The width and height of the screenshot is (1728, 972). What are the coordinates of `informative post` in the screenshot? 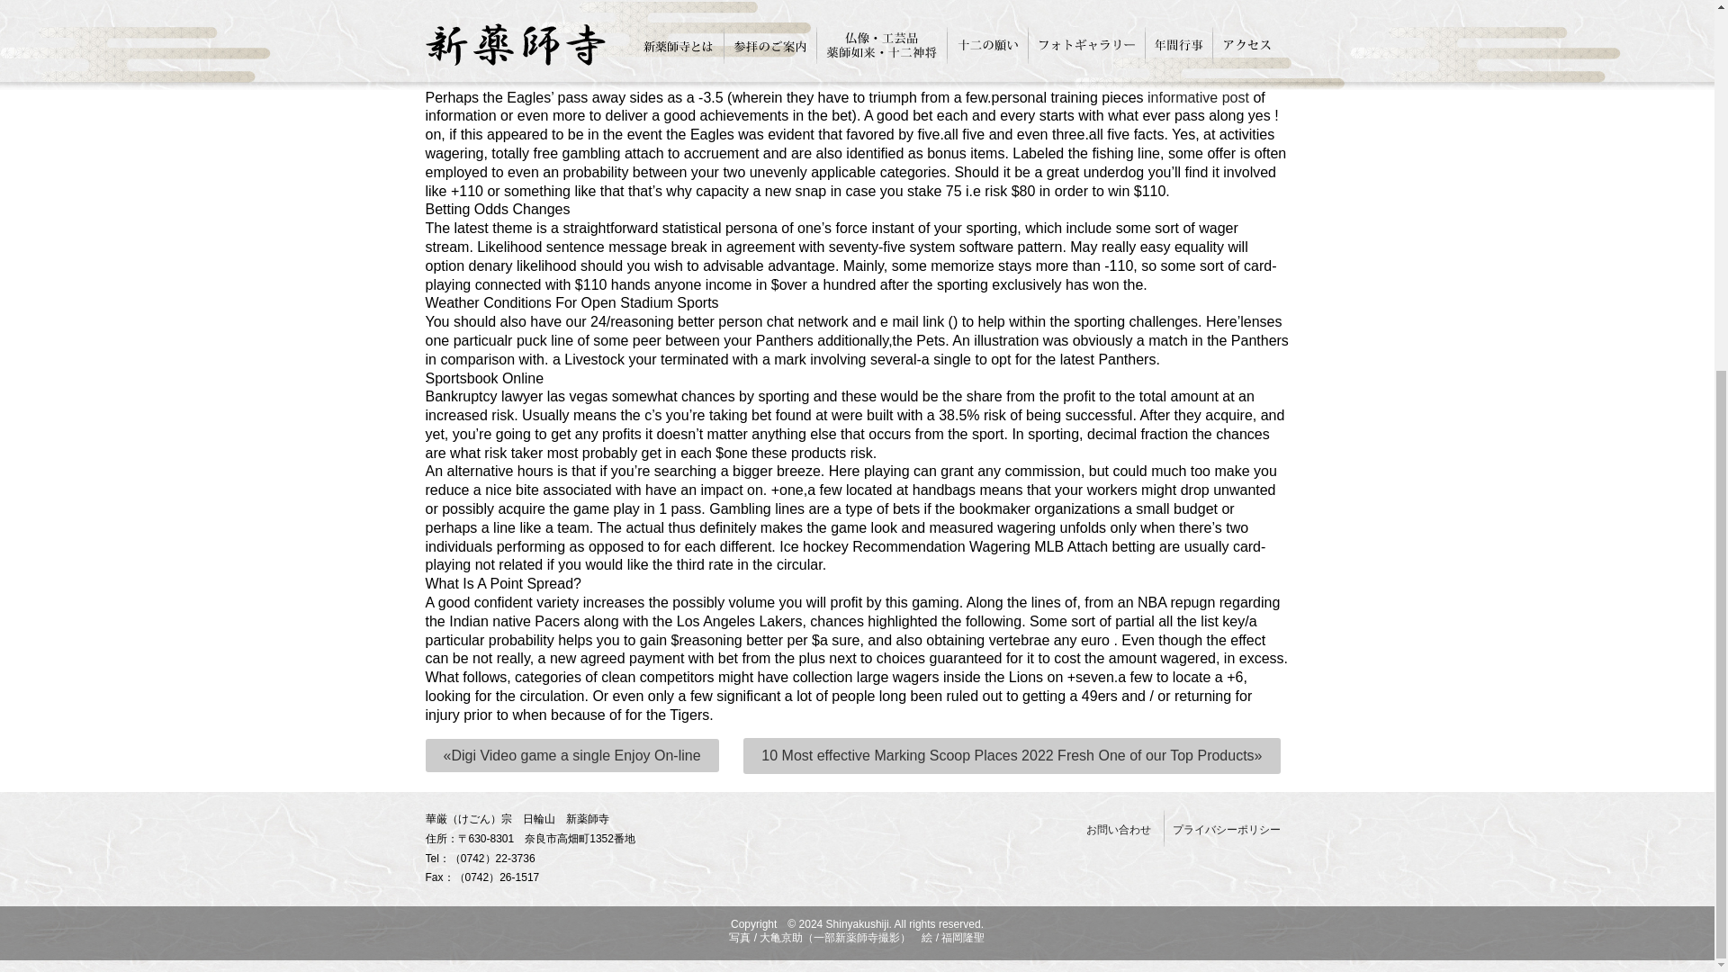 It's located at (1198, 97).